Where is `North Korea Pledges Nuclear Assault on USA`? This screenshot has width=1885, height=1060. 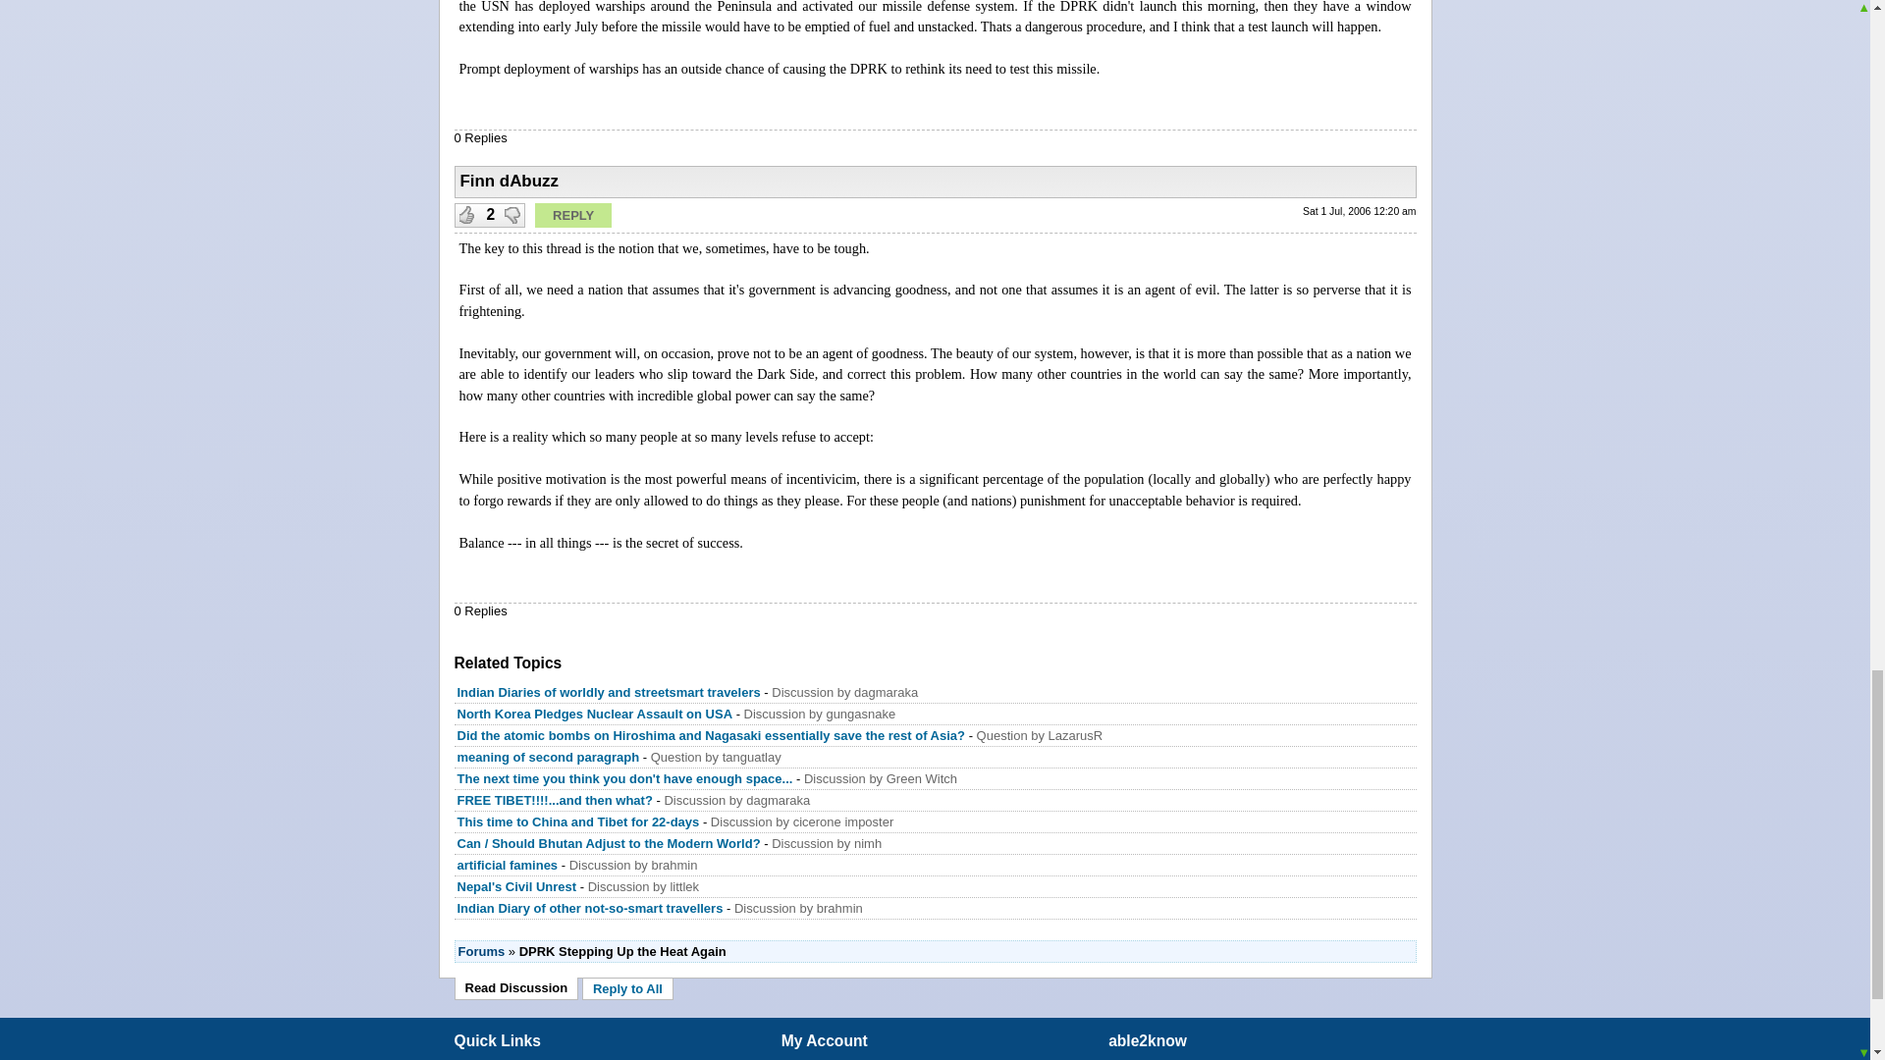
North Korea Pledges Nuclear Assault on USA is located at coordinates (595, 715).